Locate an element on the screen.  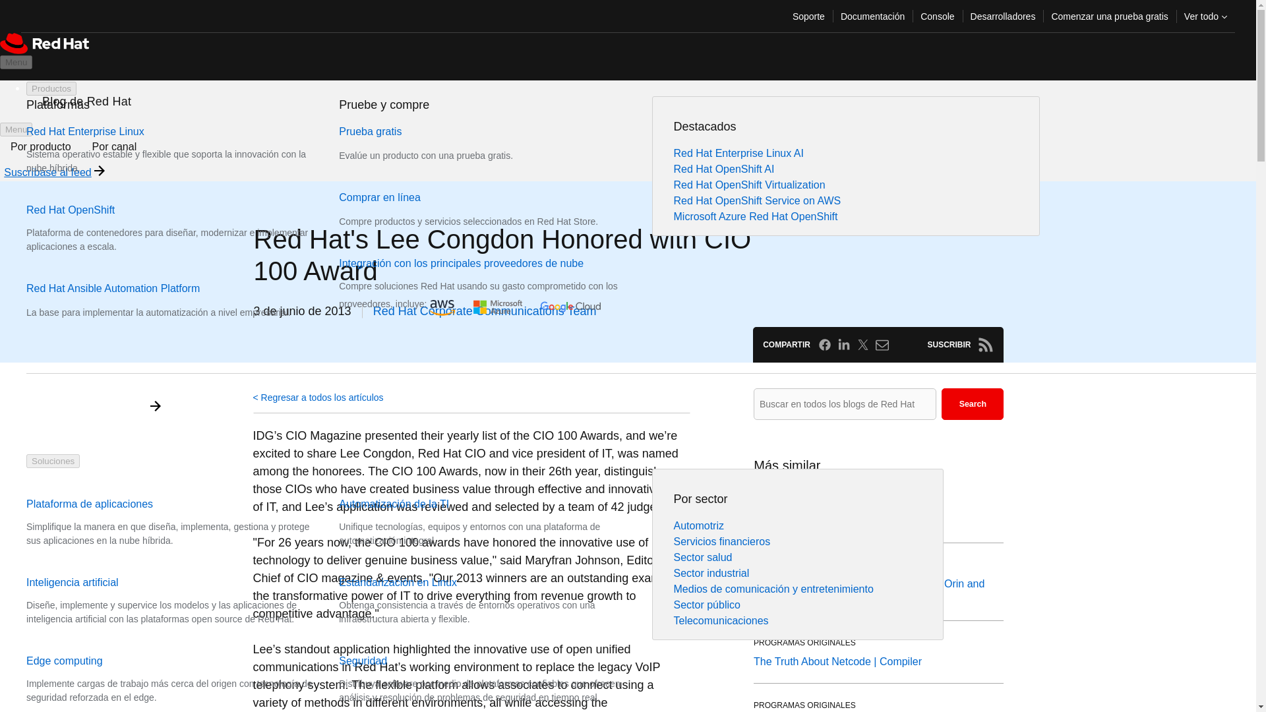
Comenzar una prueba gratis is located at coordinates (1109, 16).